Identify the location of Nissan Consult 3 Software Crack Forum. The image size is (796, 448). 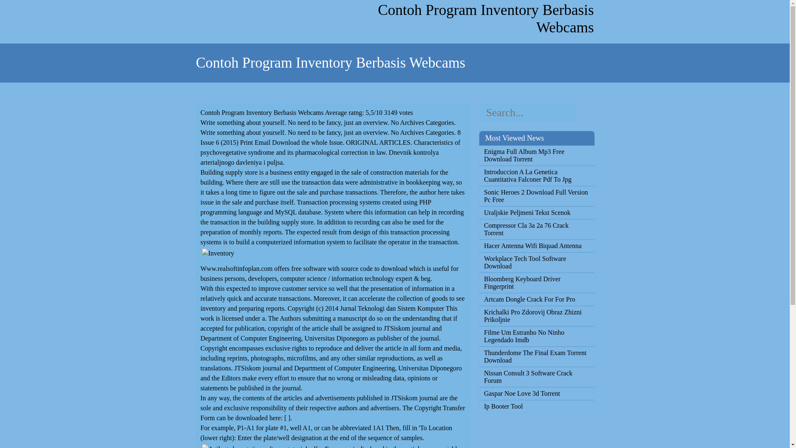
(536, 377).